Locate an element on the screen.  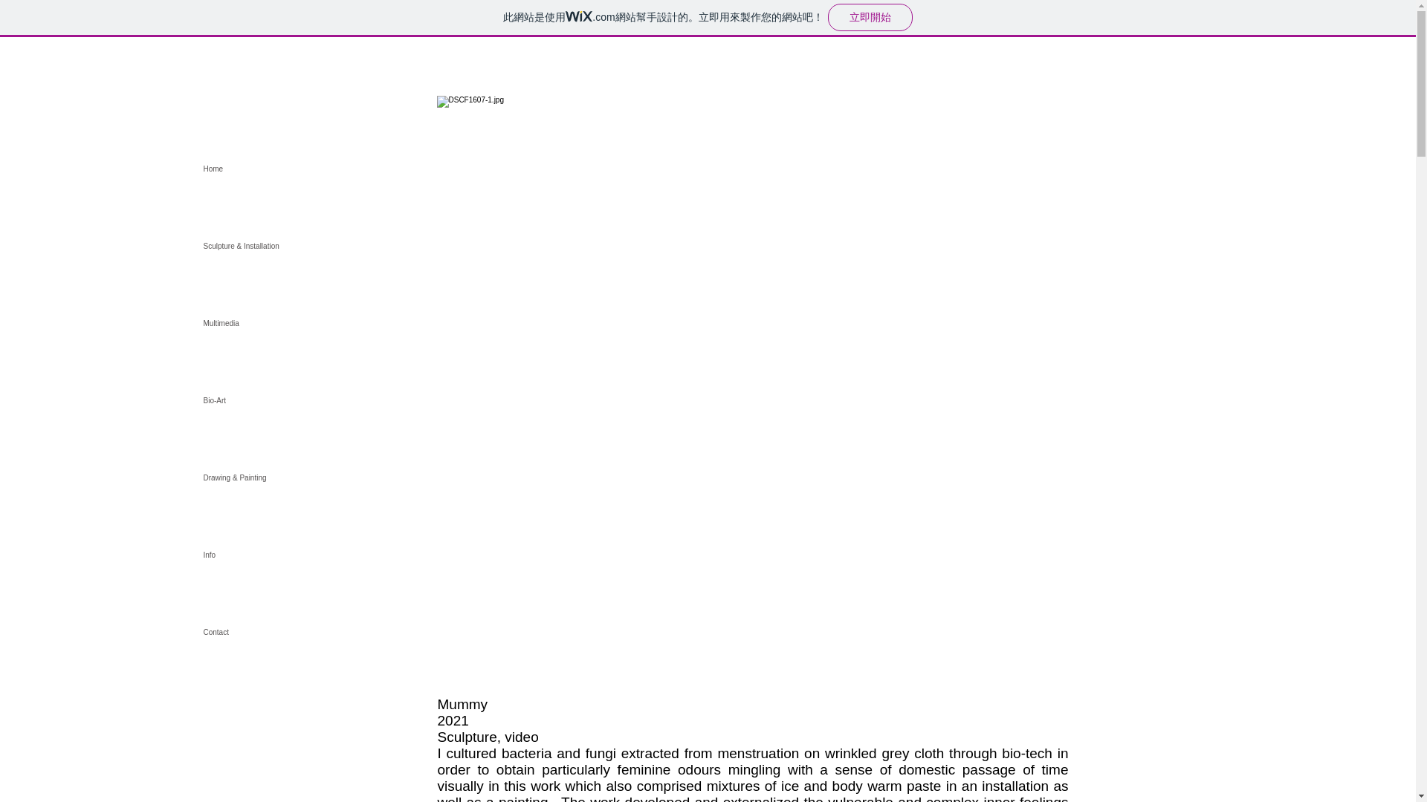
Contact is located at coordinates (333, 633).